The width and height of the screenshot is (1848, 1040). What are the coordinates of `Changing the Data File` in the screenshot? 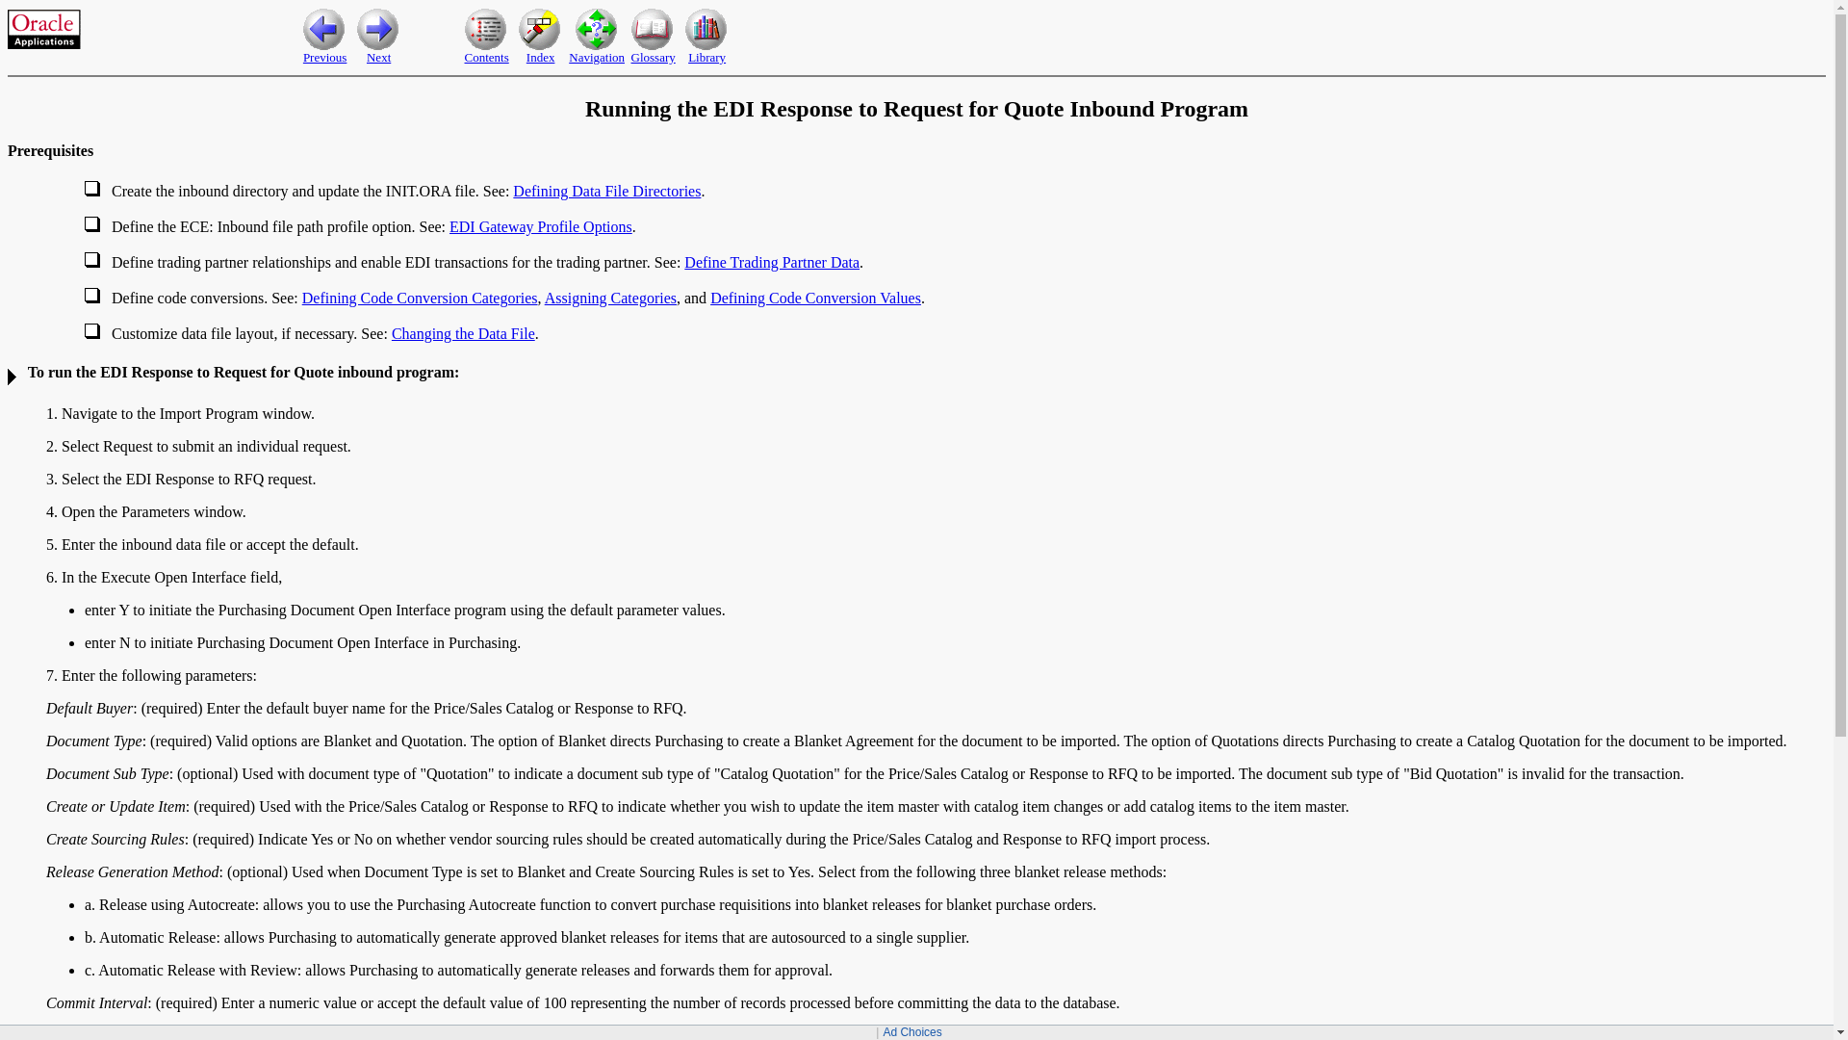 It's located at (464, 333).